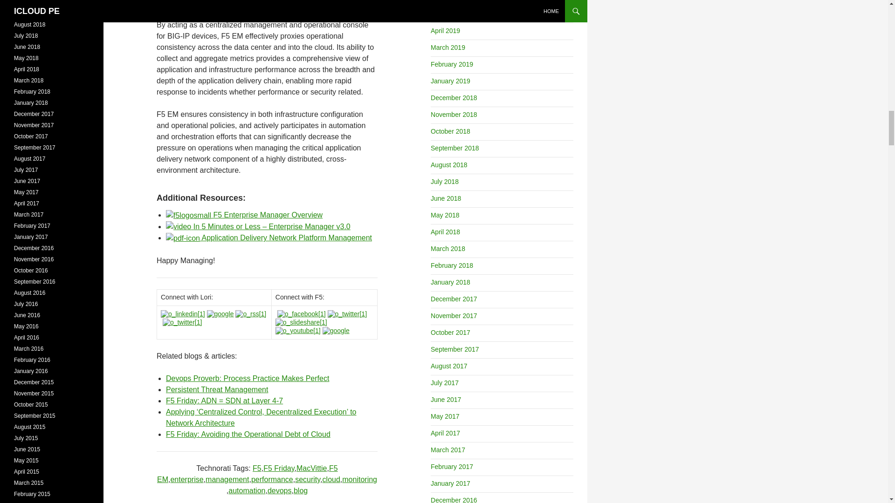 The image size is (895, 503). I want to click on enterprise, so click(186, 479).